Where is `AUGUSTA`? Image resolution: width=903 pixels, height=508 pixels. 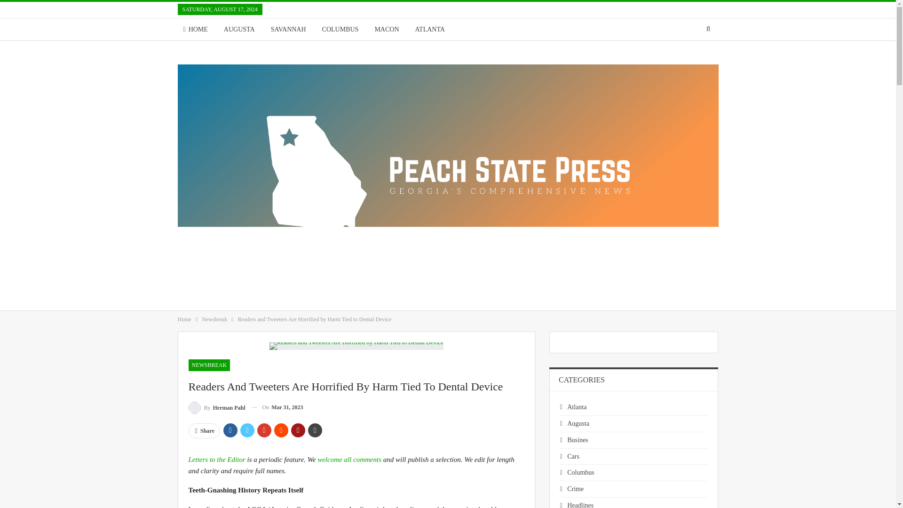 AUGUSTA is located at coordinates (239, 29).